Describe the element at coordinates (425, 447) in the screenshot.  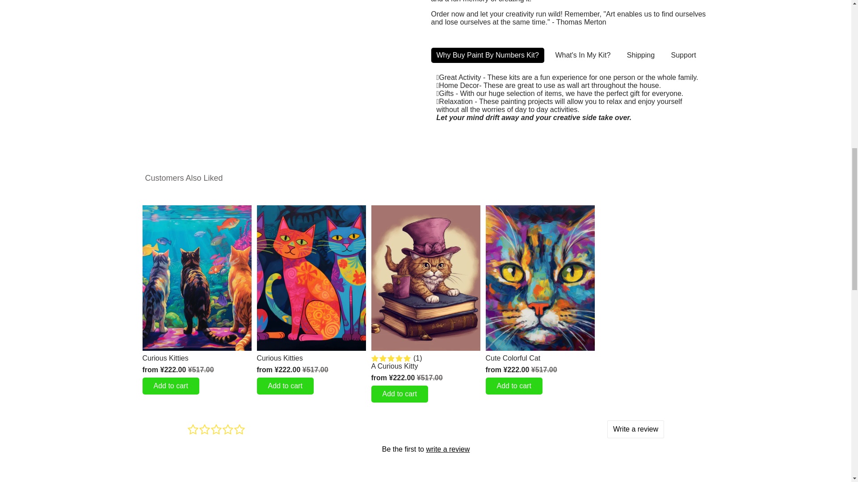
I see `Product reviews widget` at that location.